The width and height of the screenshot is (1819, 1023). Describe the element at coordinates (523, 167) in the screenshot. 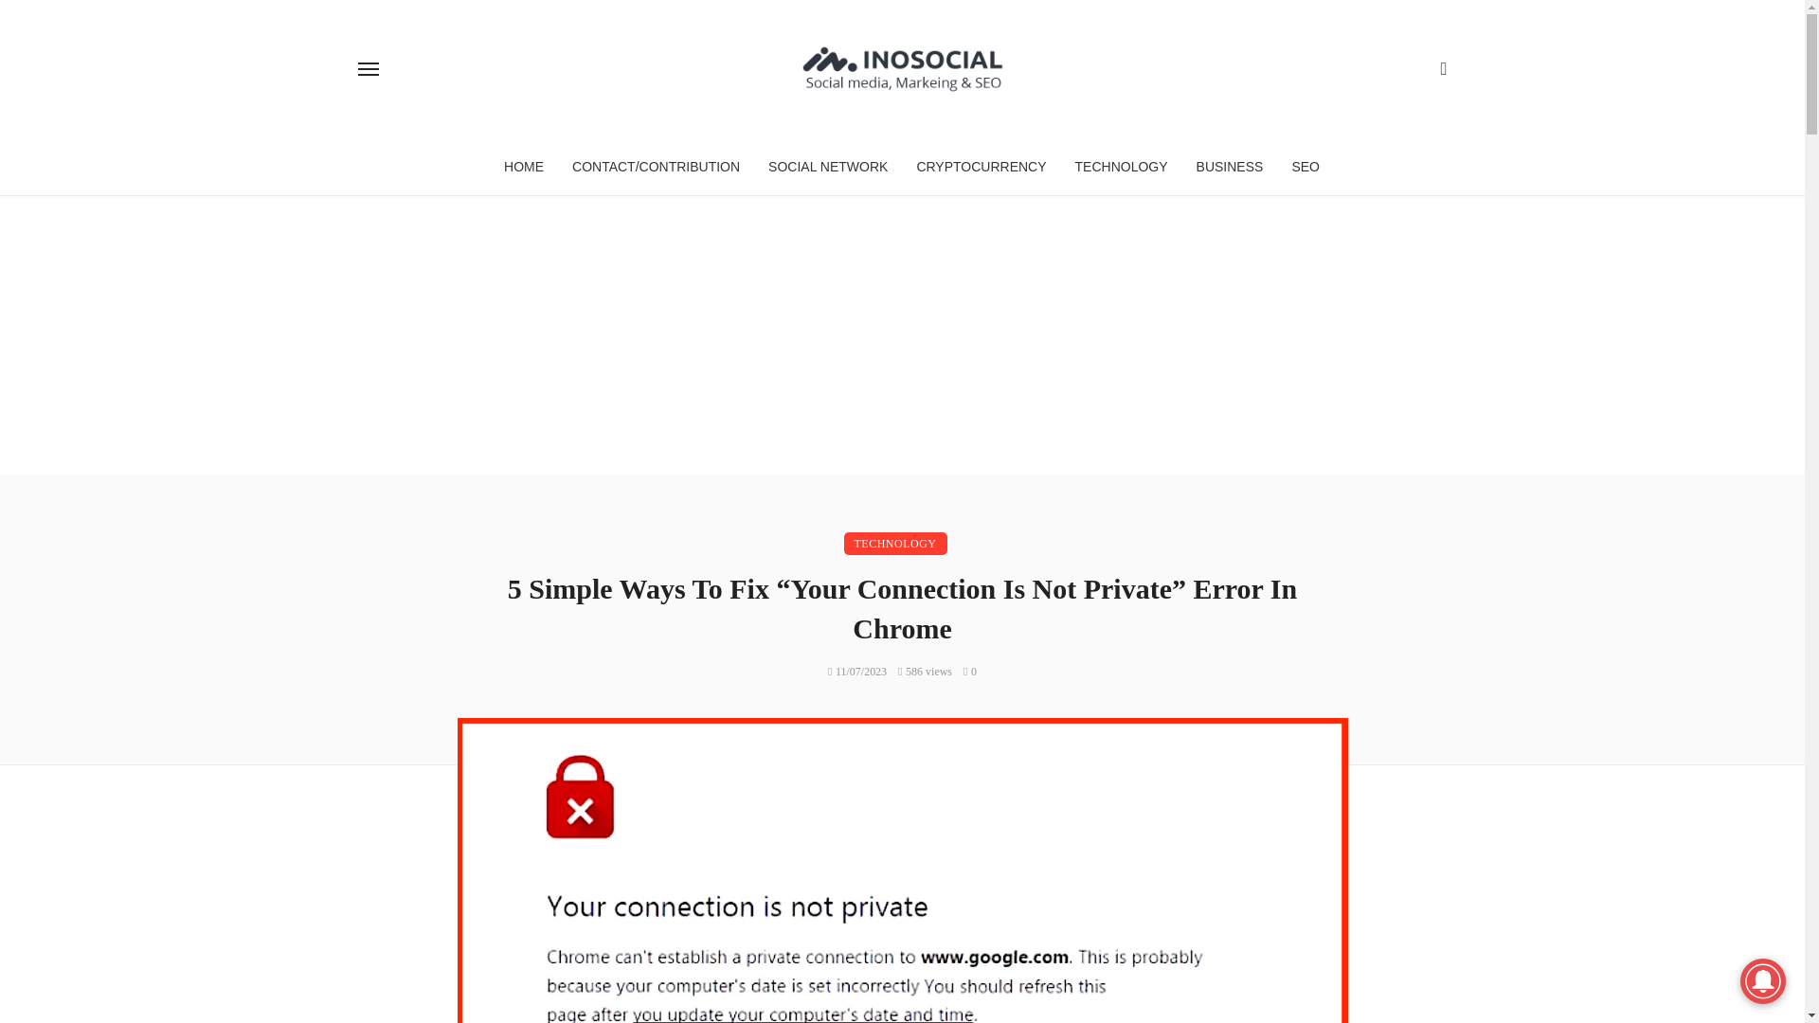

I see `HOME` at that location.